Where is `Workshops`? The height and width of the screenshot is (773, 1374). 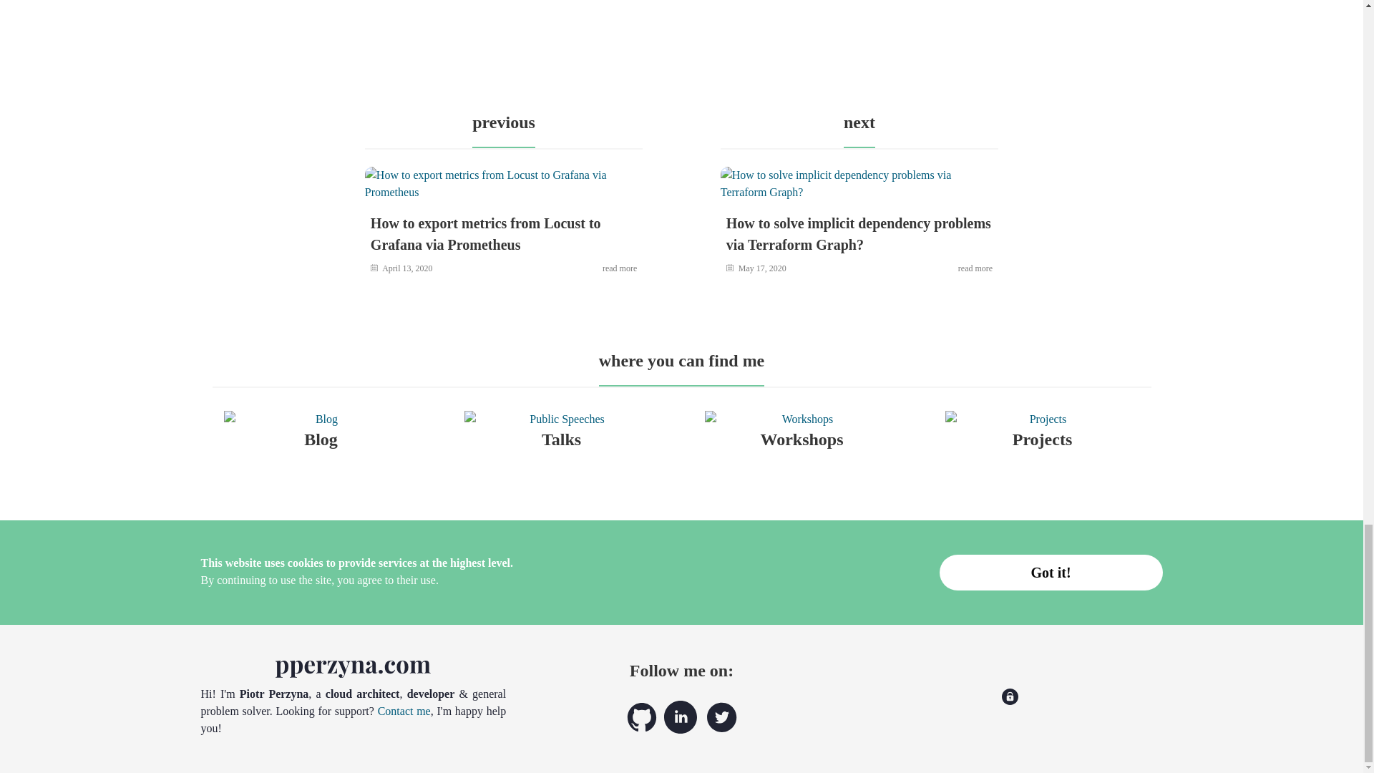 Workshops is located at coordinates (801, 429).